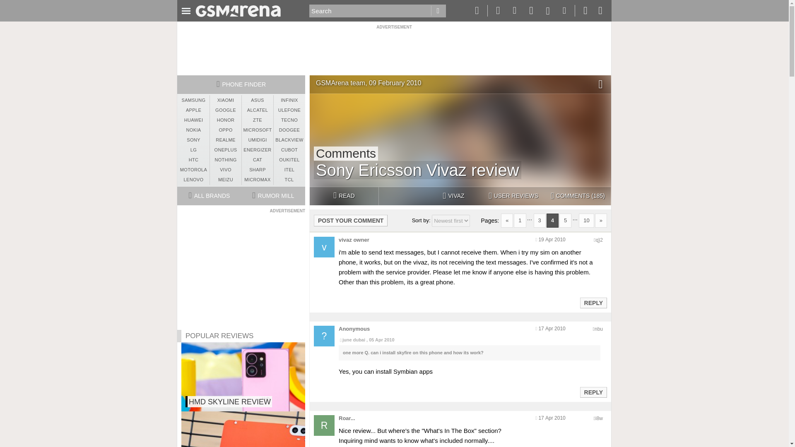 The image size is (795, 447). I want to click on Reply to this post, so click(593, 303).